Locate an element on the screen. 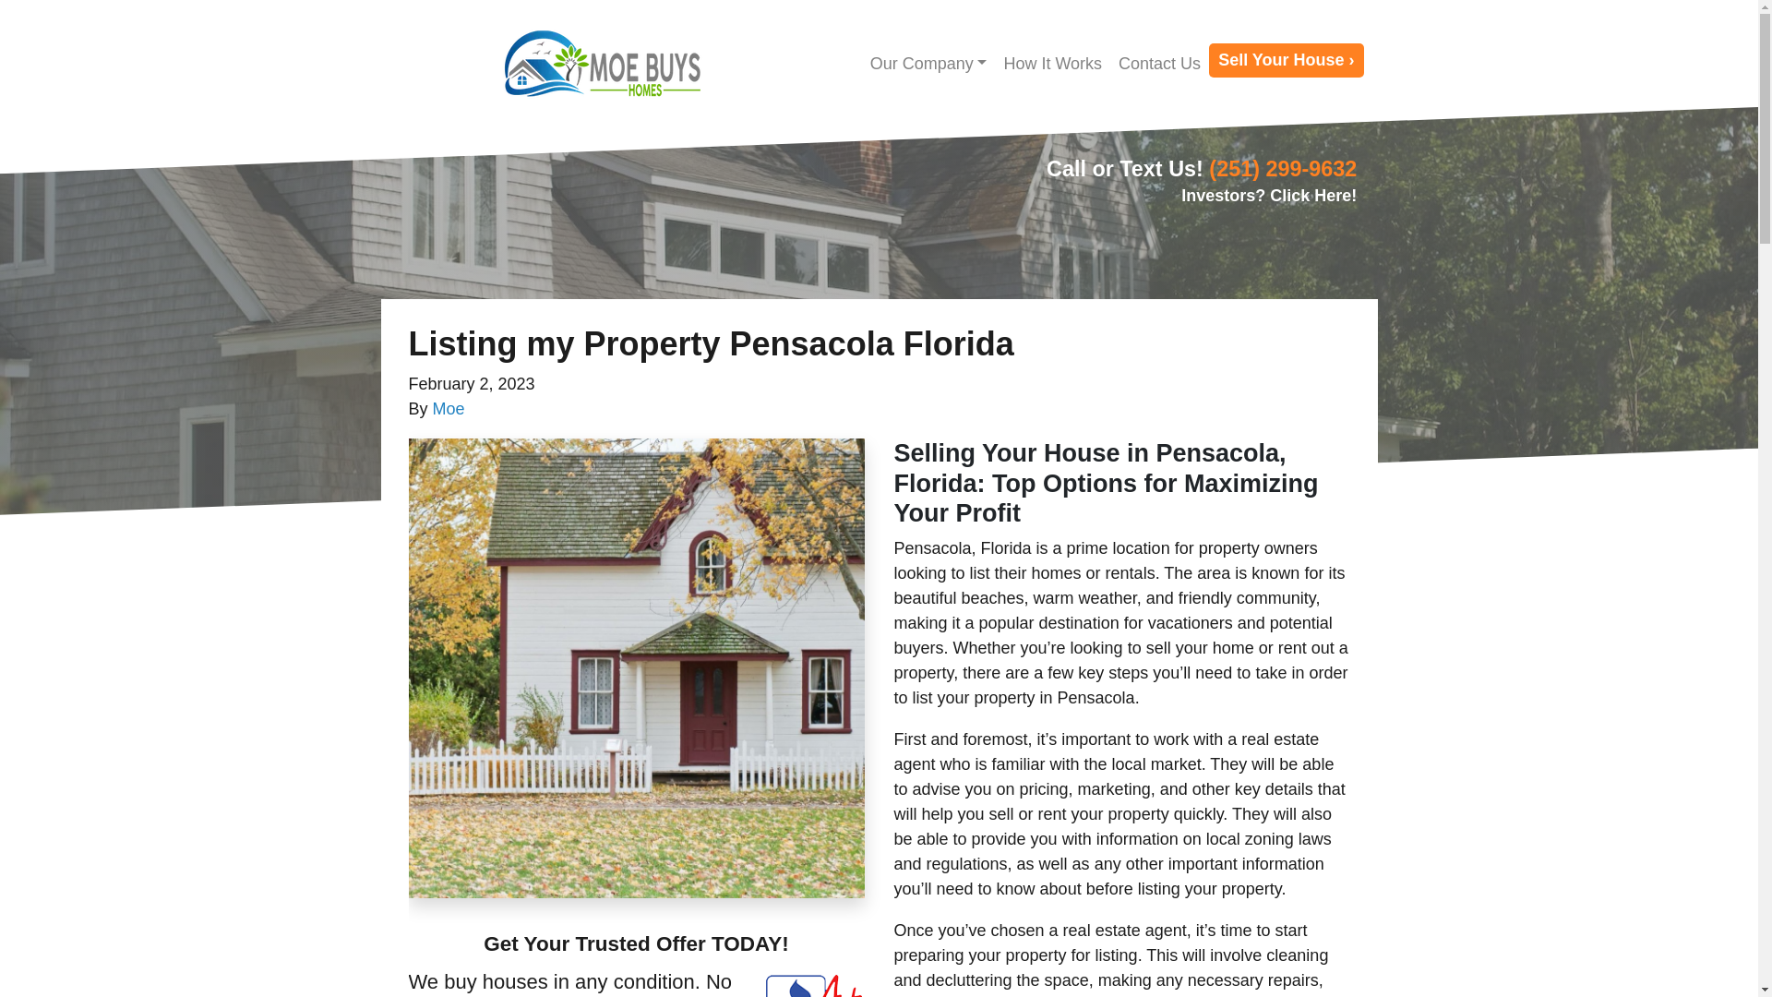  Contact Us is located at coordinates (1159, 64).